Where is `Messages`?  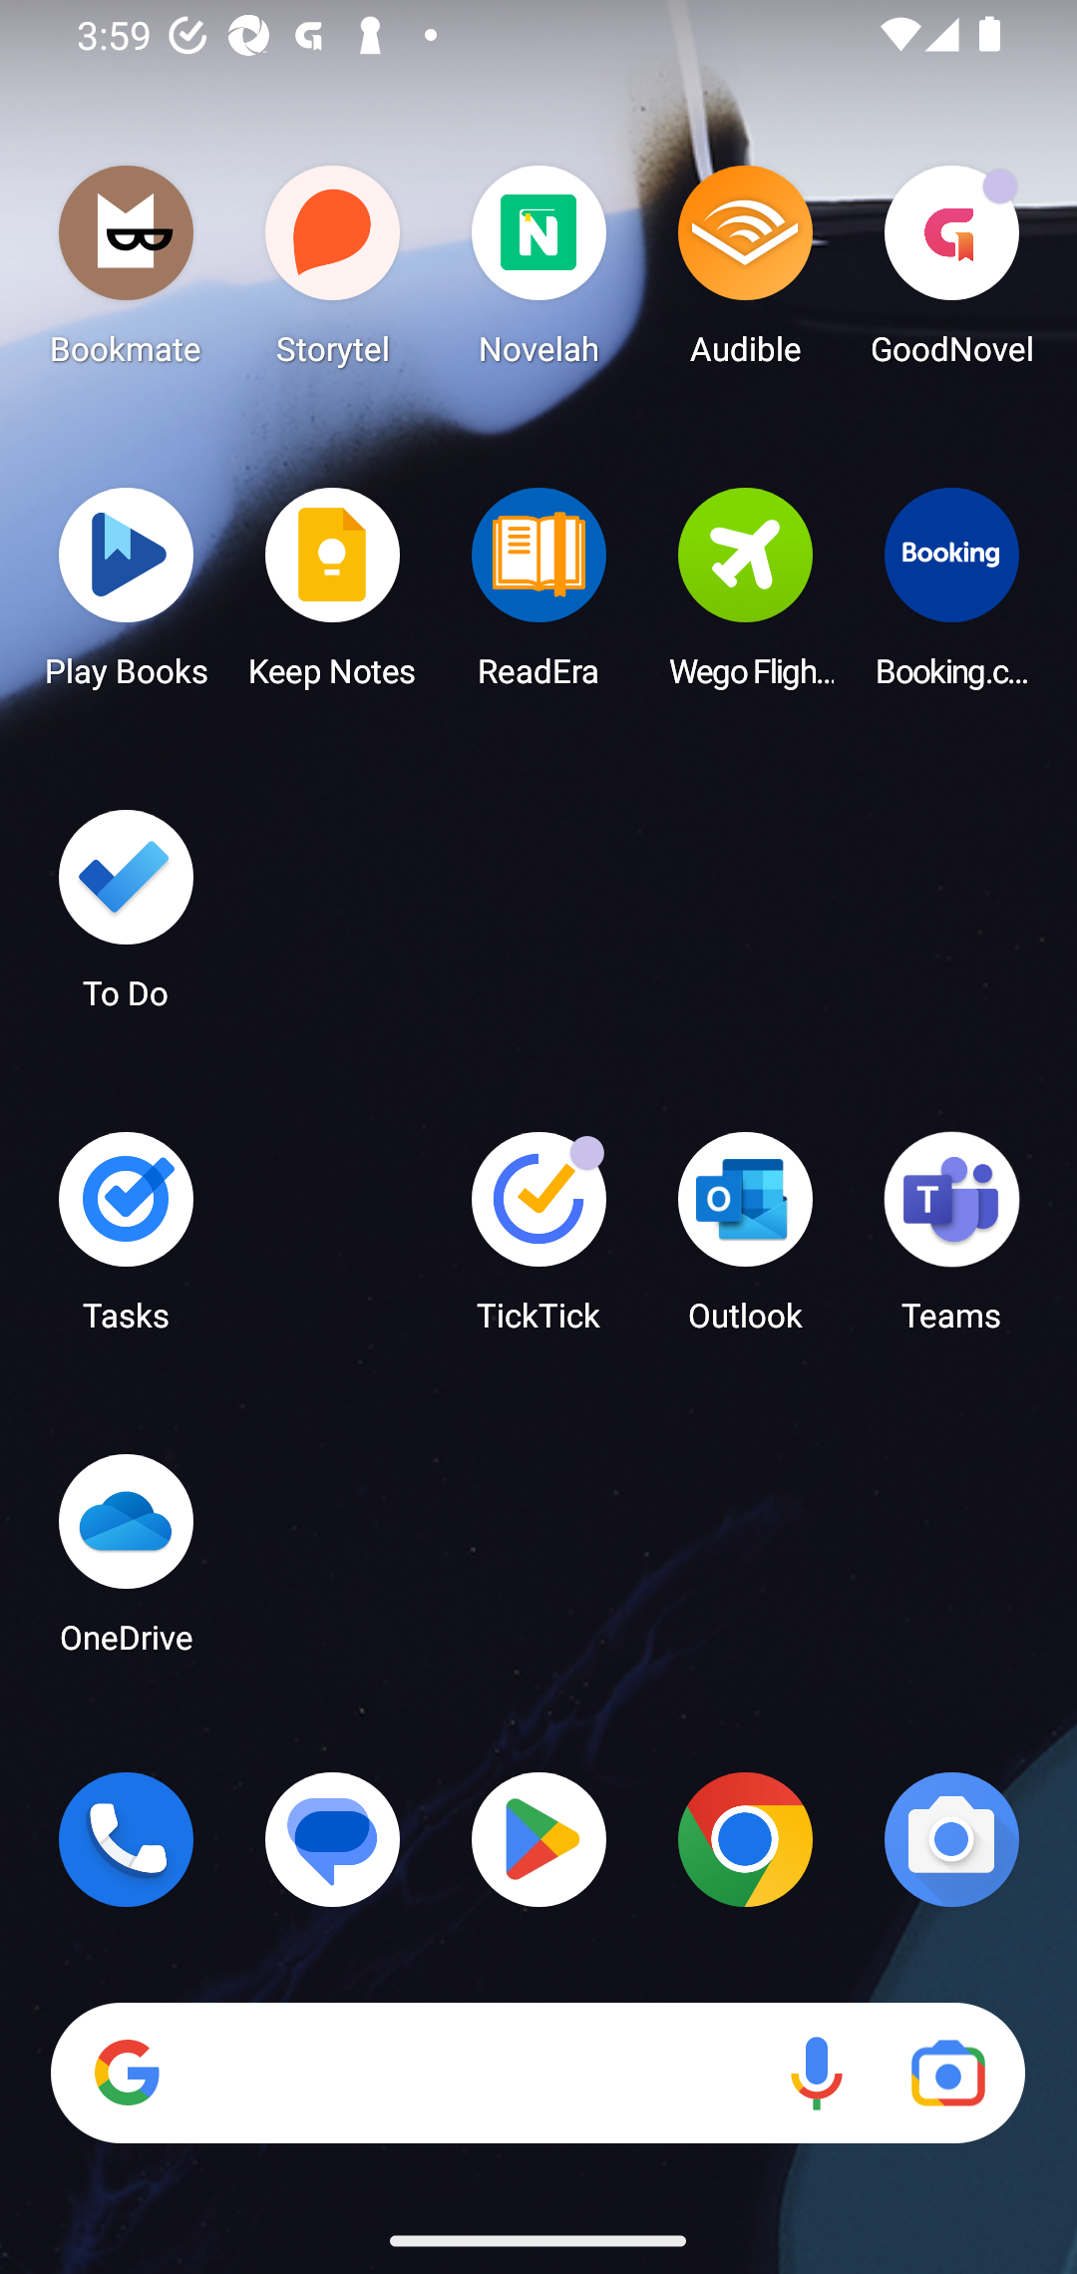 Messages is located at coordinates (333, 1839).